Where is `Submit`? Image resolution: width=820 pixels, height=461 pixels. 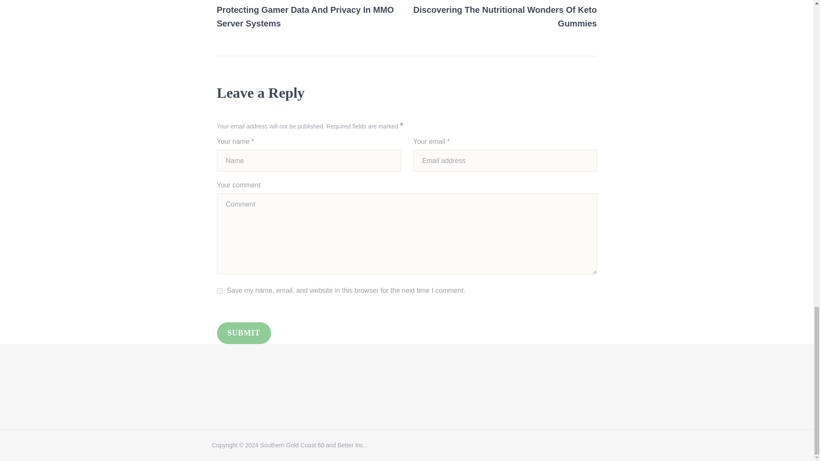 Submit is located at coordinates (244, 333).